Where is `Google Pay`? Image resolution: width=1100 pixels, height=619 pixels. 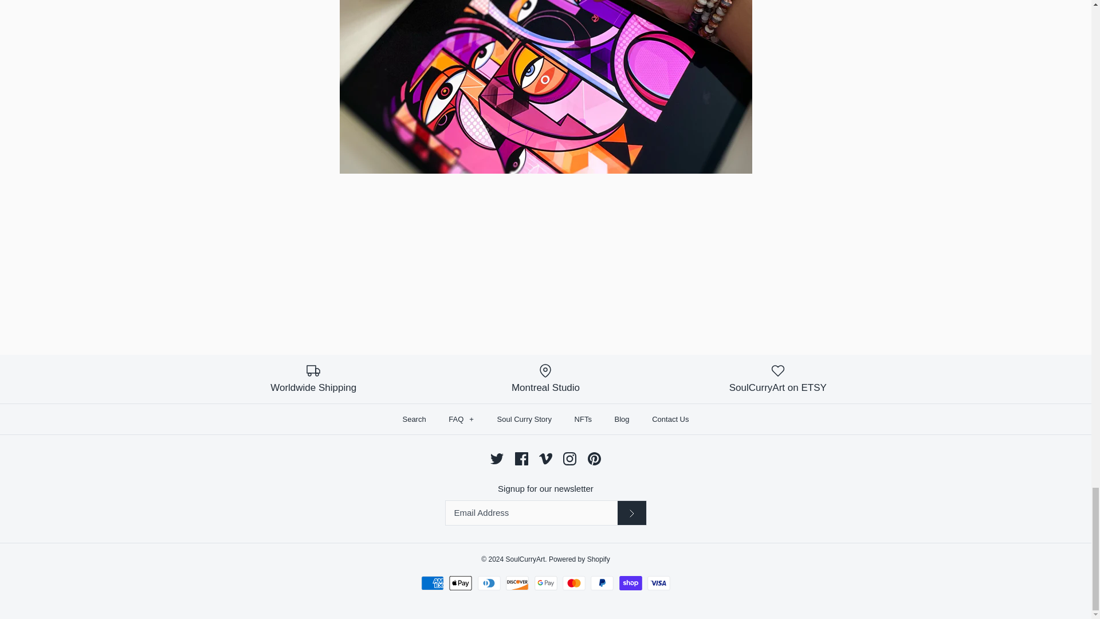
Google Pay is located at coordinates (545, 583).